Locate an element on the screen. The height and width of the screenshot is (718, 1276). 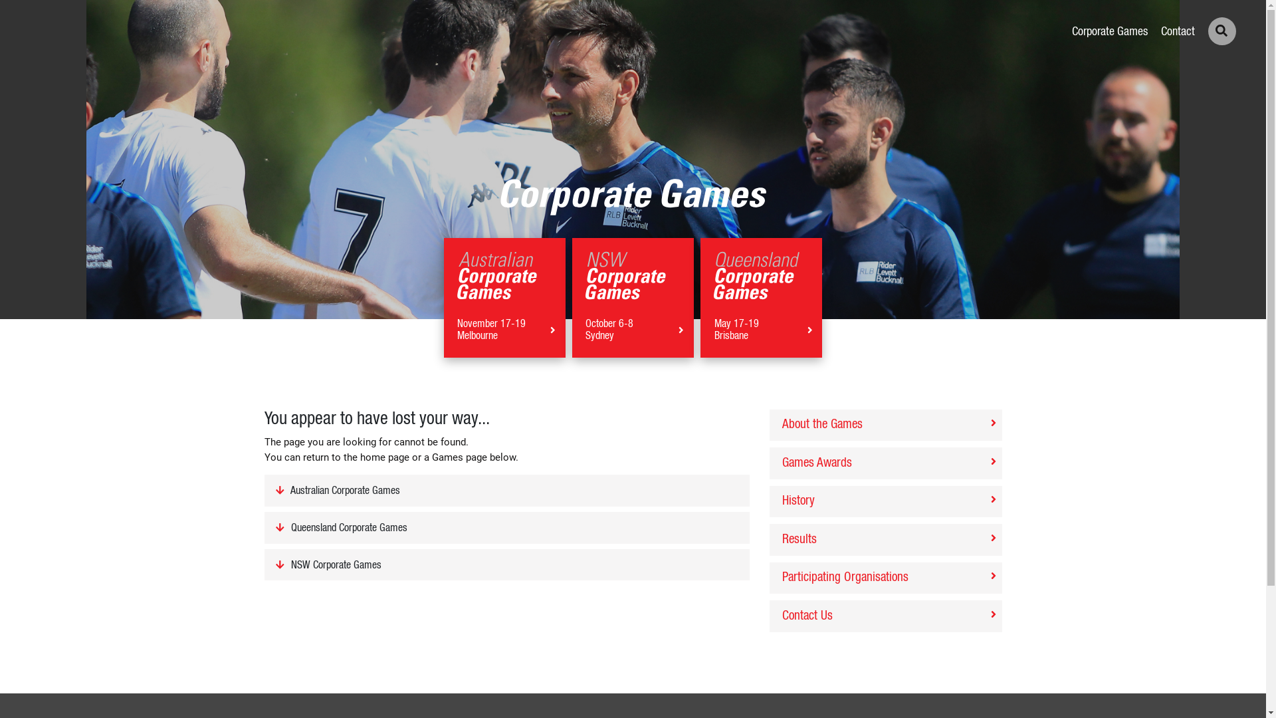
History is located at coordinates (886, 502).